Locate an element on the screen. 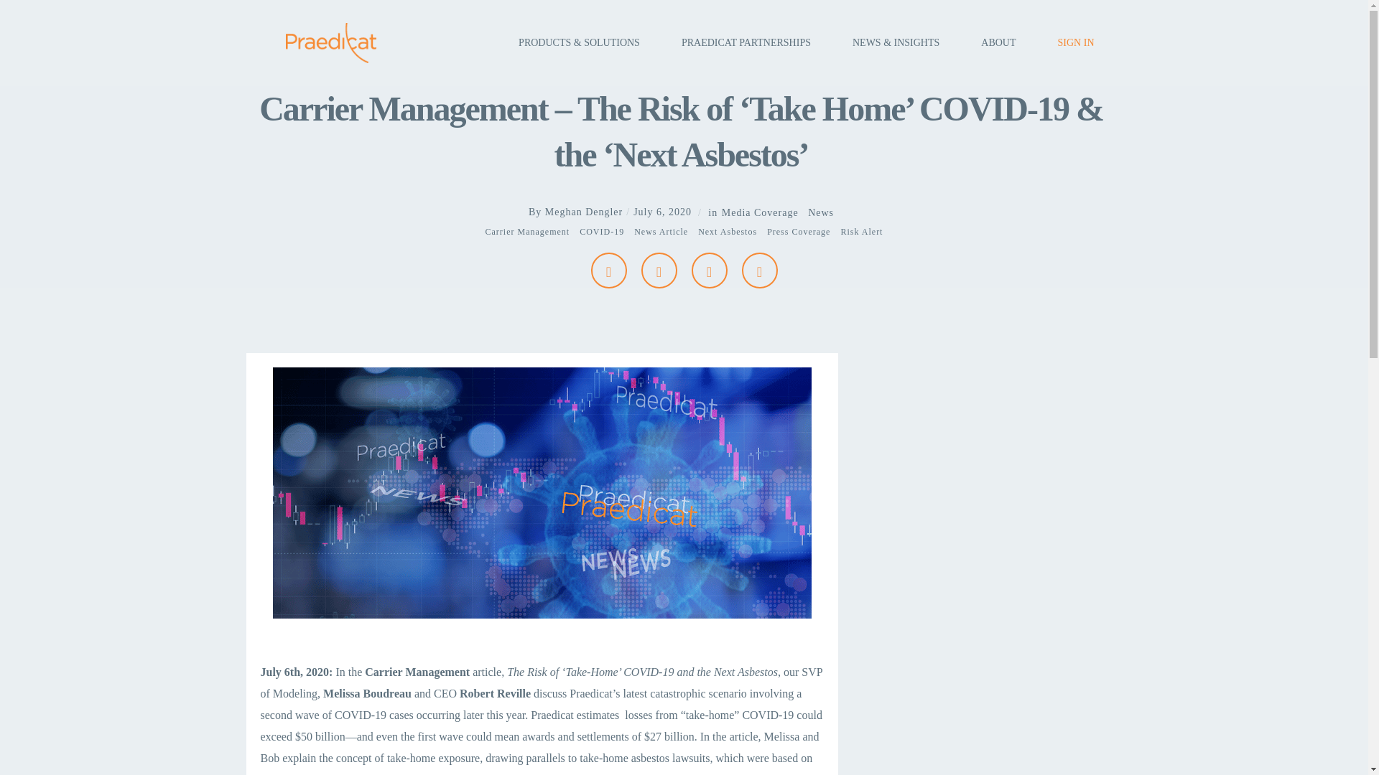  PRAEDICAT PARTNERSHIPS is located at coordinates (746, 43).